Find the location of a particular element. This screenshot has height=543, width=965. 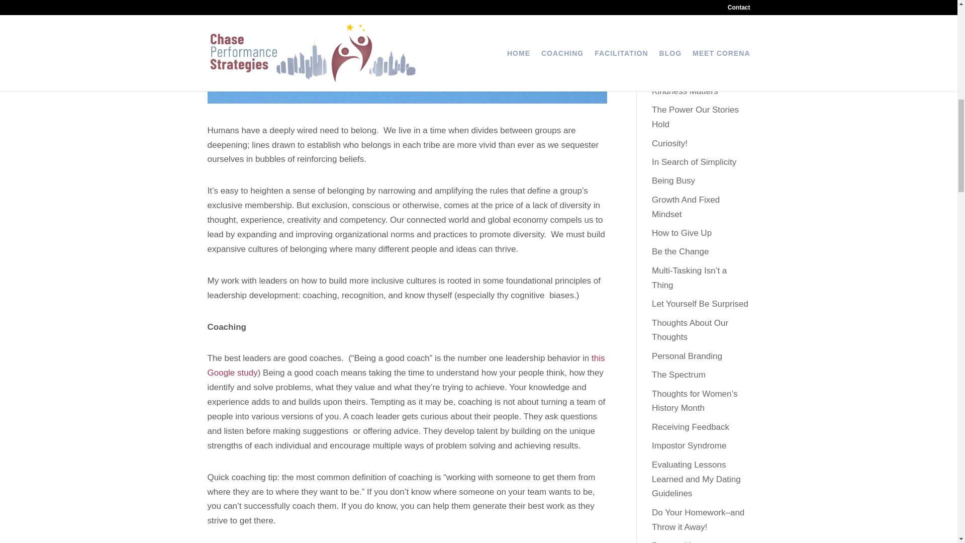

How to Give Up is located at coordinates (682, 233).